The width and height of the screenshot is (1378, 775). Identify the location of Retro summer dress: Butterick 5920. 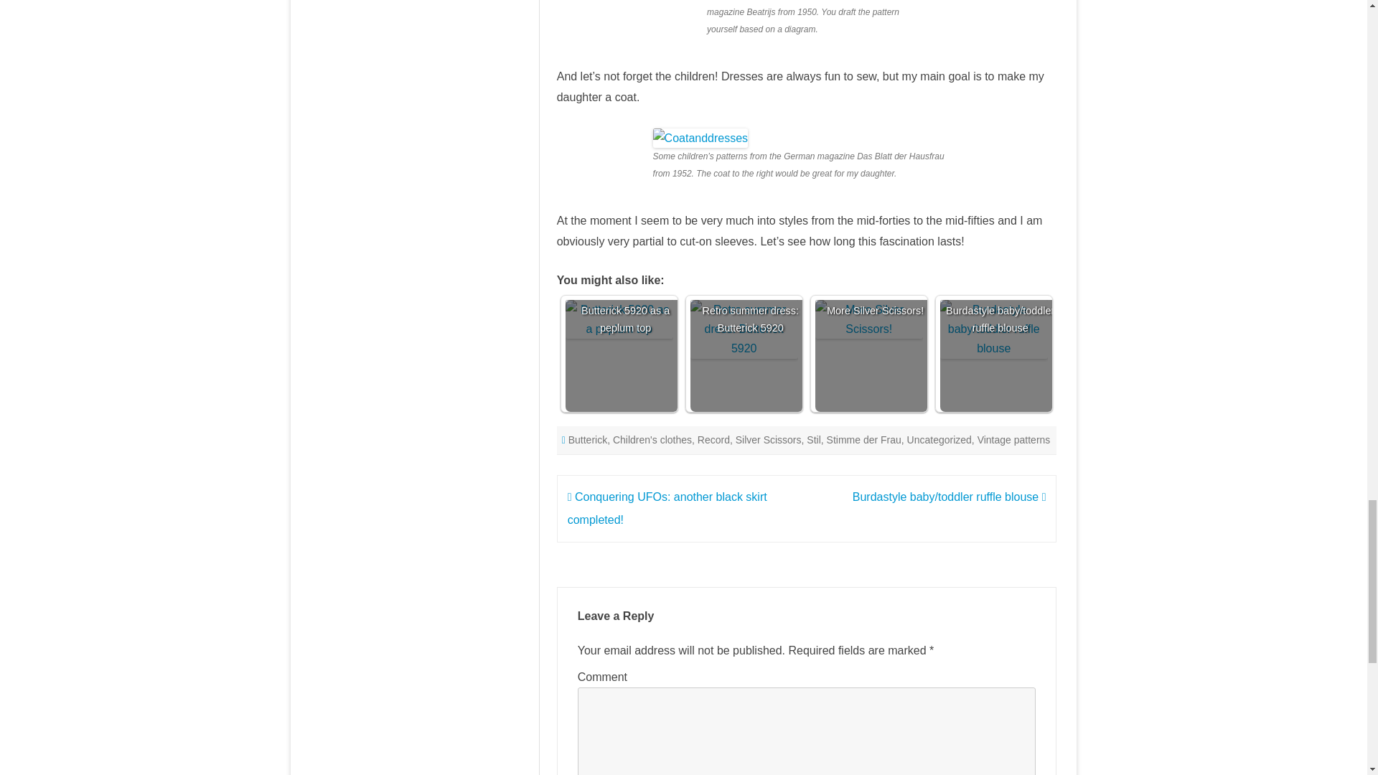
(744, 329).